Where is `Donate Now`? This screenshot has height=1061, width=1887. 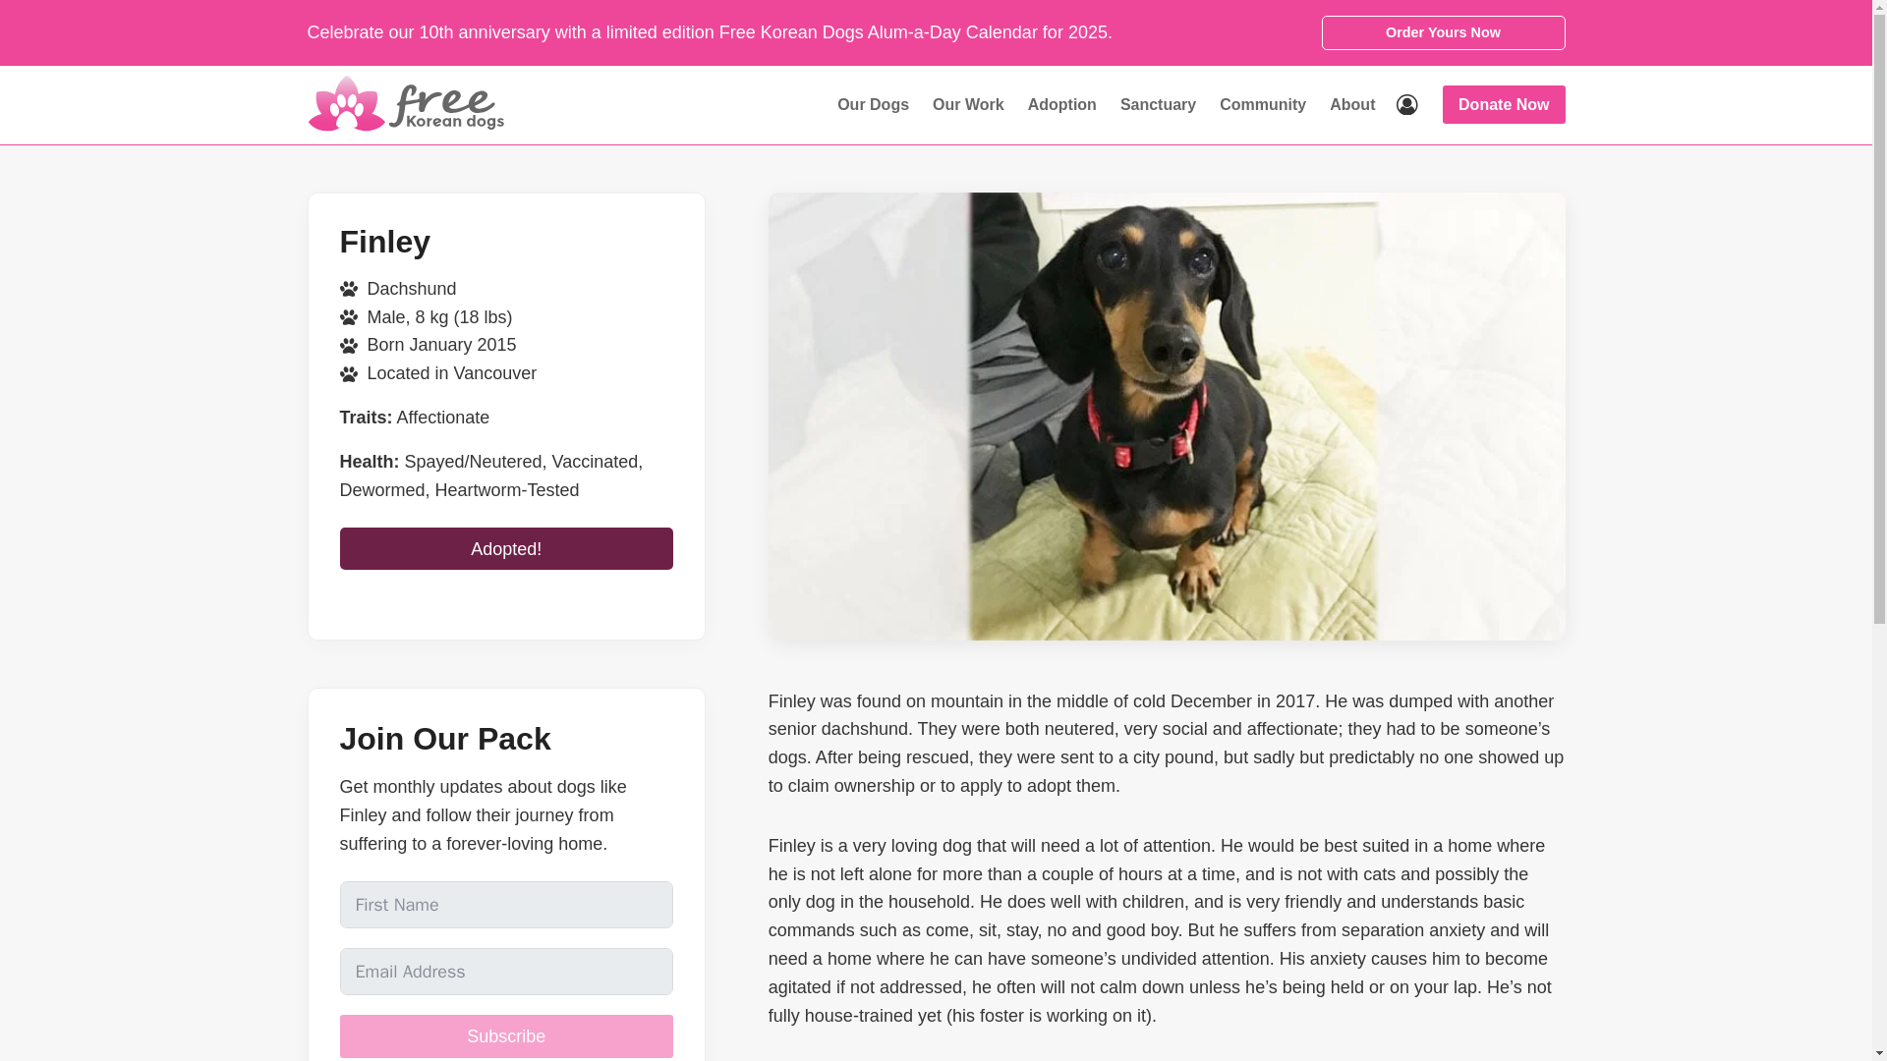 Donate Now is located at coordinates (1504, 104).